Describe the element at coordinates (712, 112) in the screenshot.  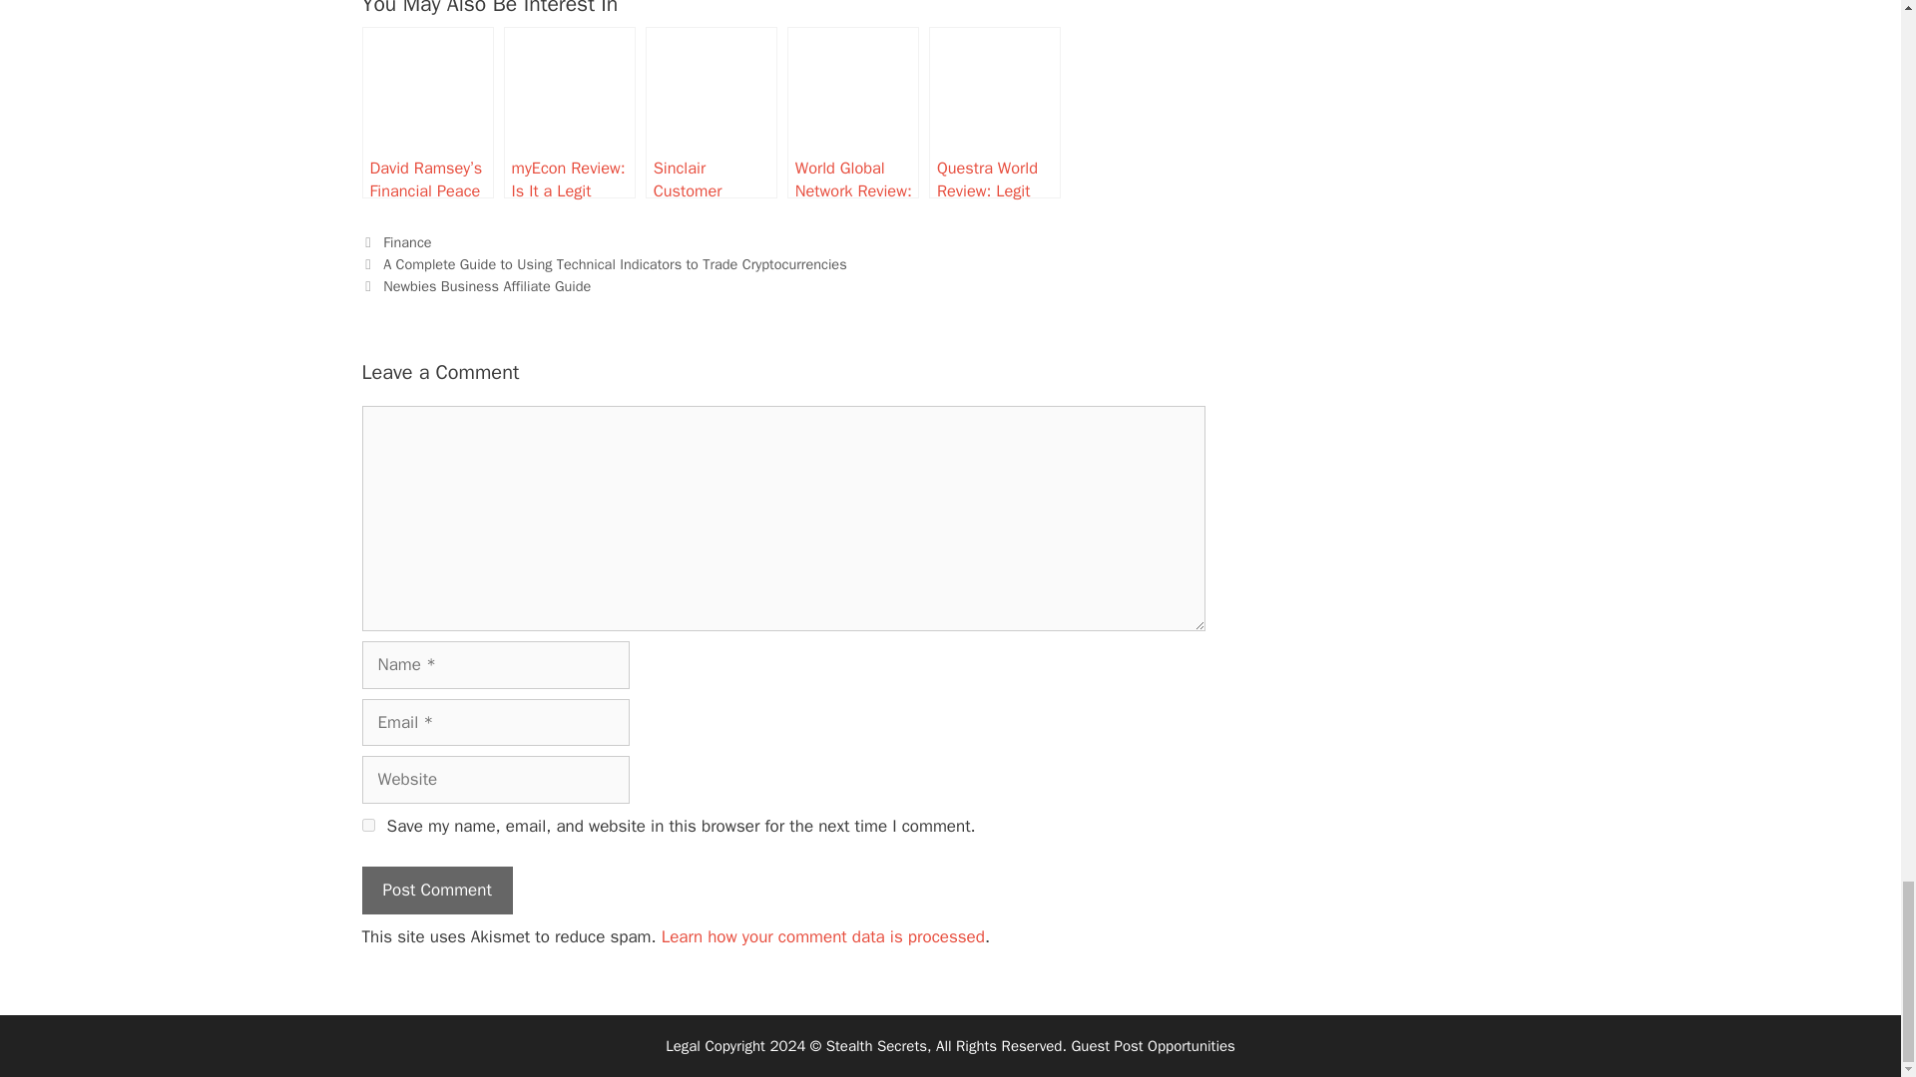
I see `Sinclair Customer Metrics Review: Legit Or Scam?` at that location.